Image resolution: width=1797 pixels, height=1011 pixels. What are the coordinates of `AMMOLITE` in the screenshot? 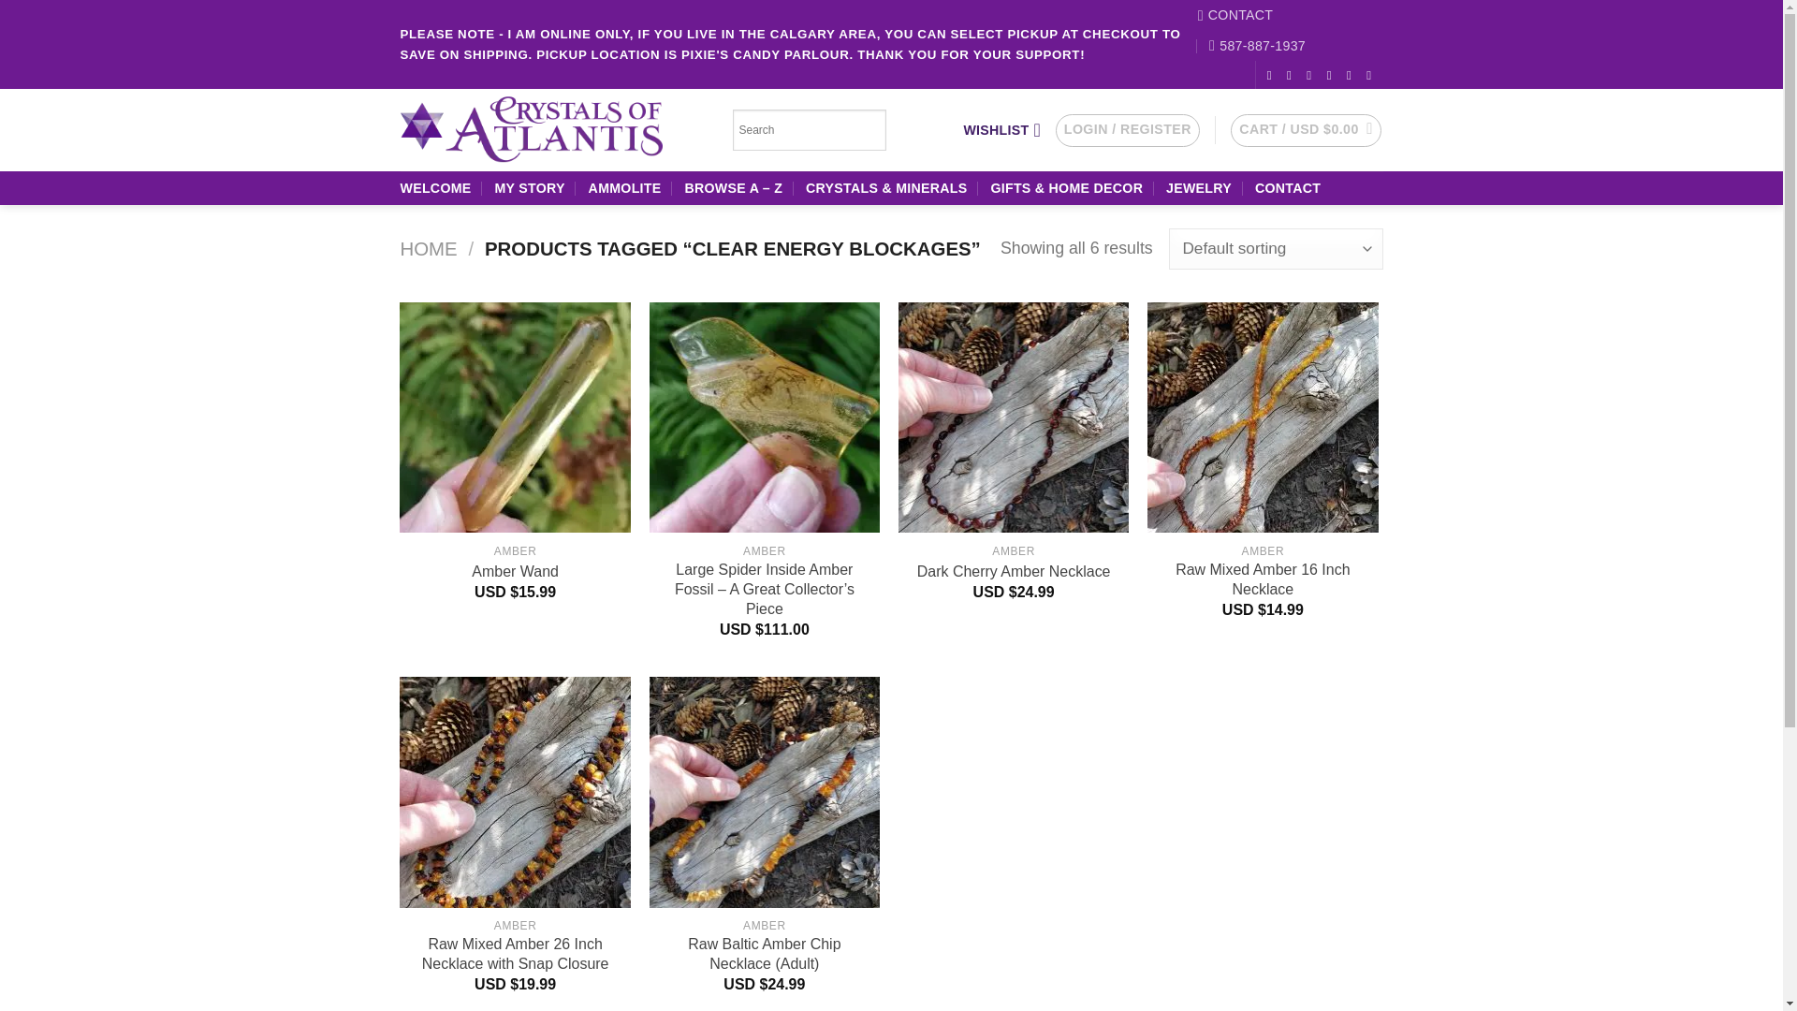 It's located at (625, 187).